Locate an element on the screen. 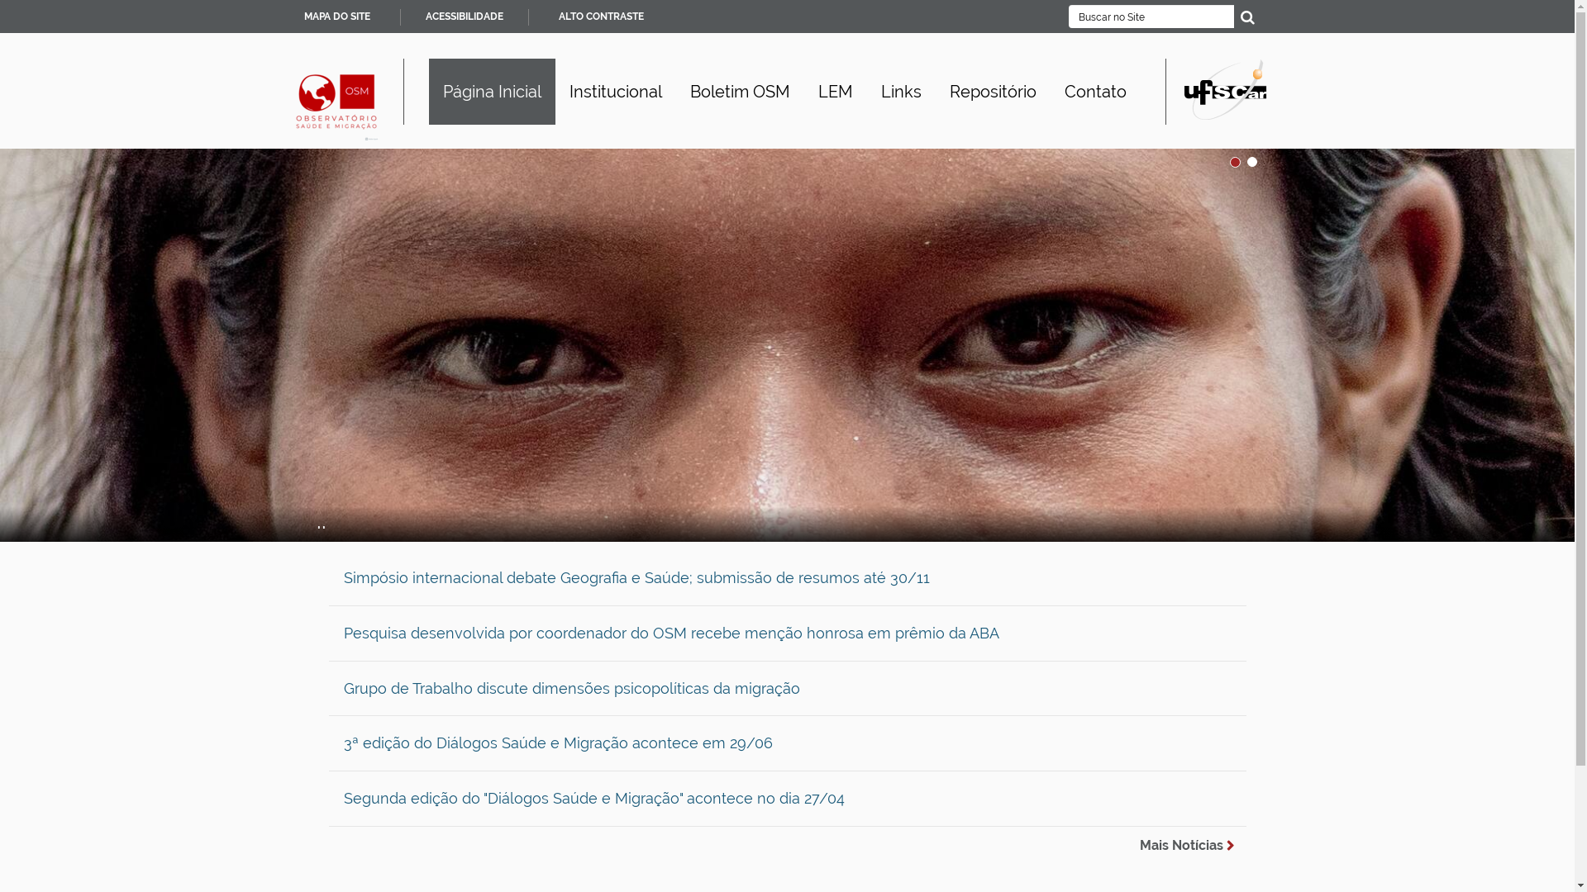  Portal UFSCar is located at coordinates (1225, 88).